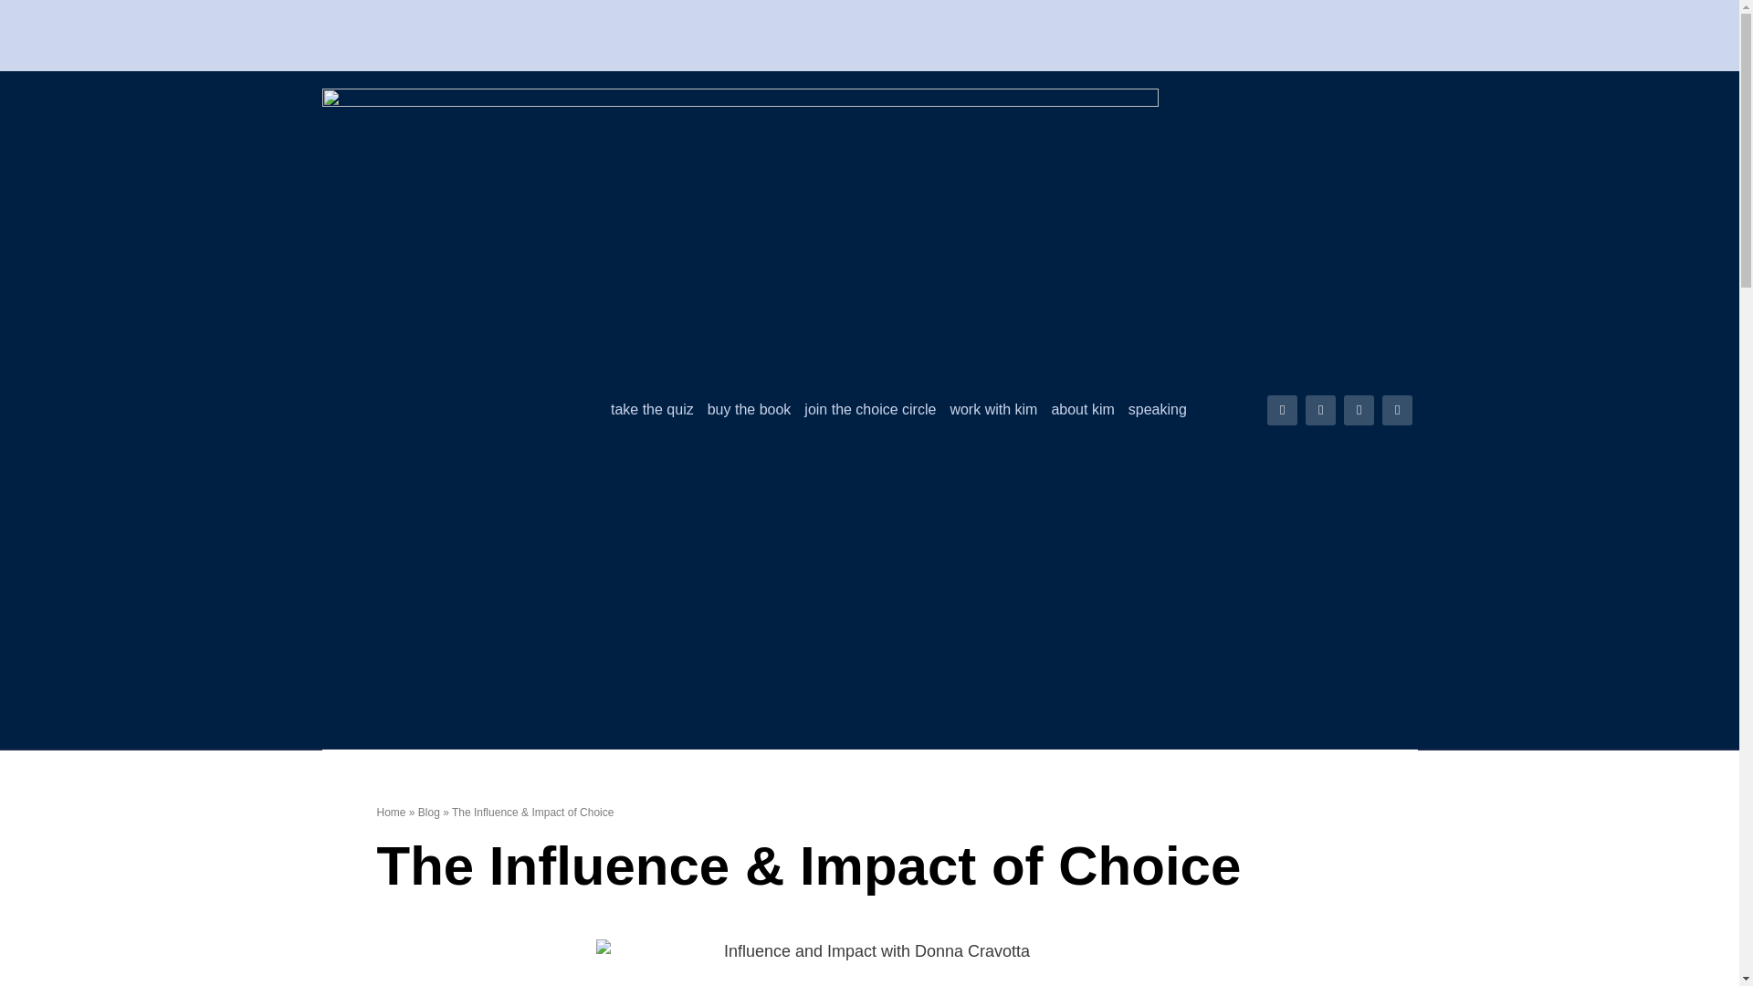  I want to click on join the choice circle, so click(870, 409).